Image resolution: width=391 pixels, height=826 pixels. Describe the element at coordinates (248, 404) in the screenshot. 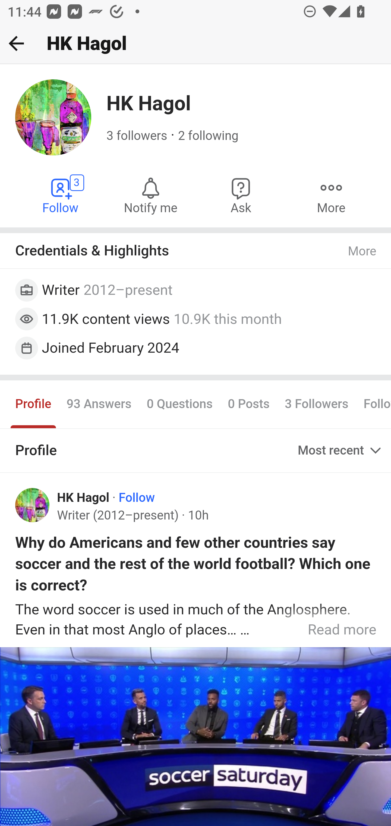

I see `0 Posts` at that location.